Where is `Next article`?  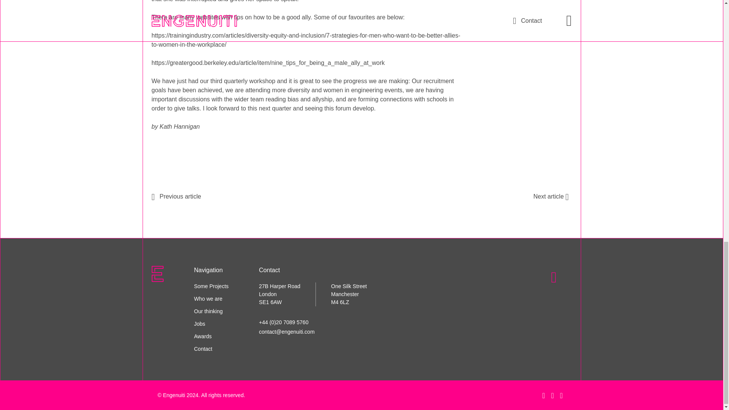 Next article is located at coordinates (552, 196).